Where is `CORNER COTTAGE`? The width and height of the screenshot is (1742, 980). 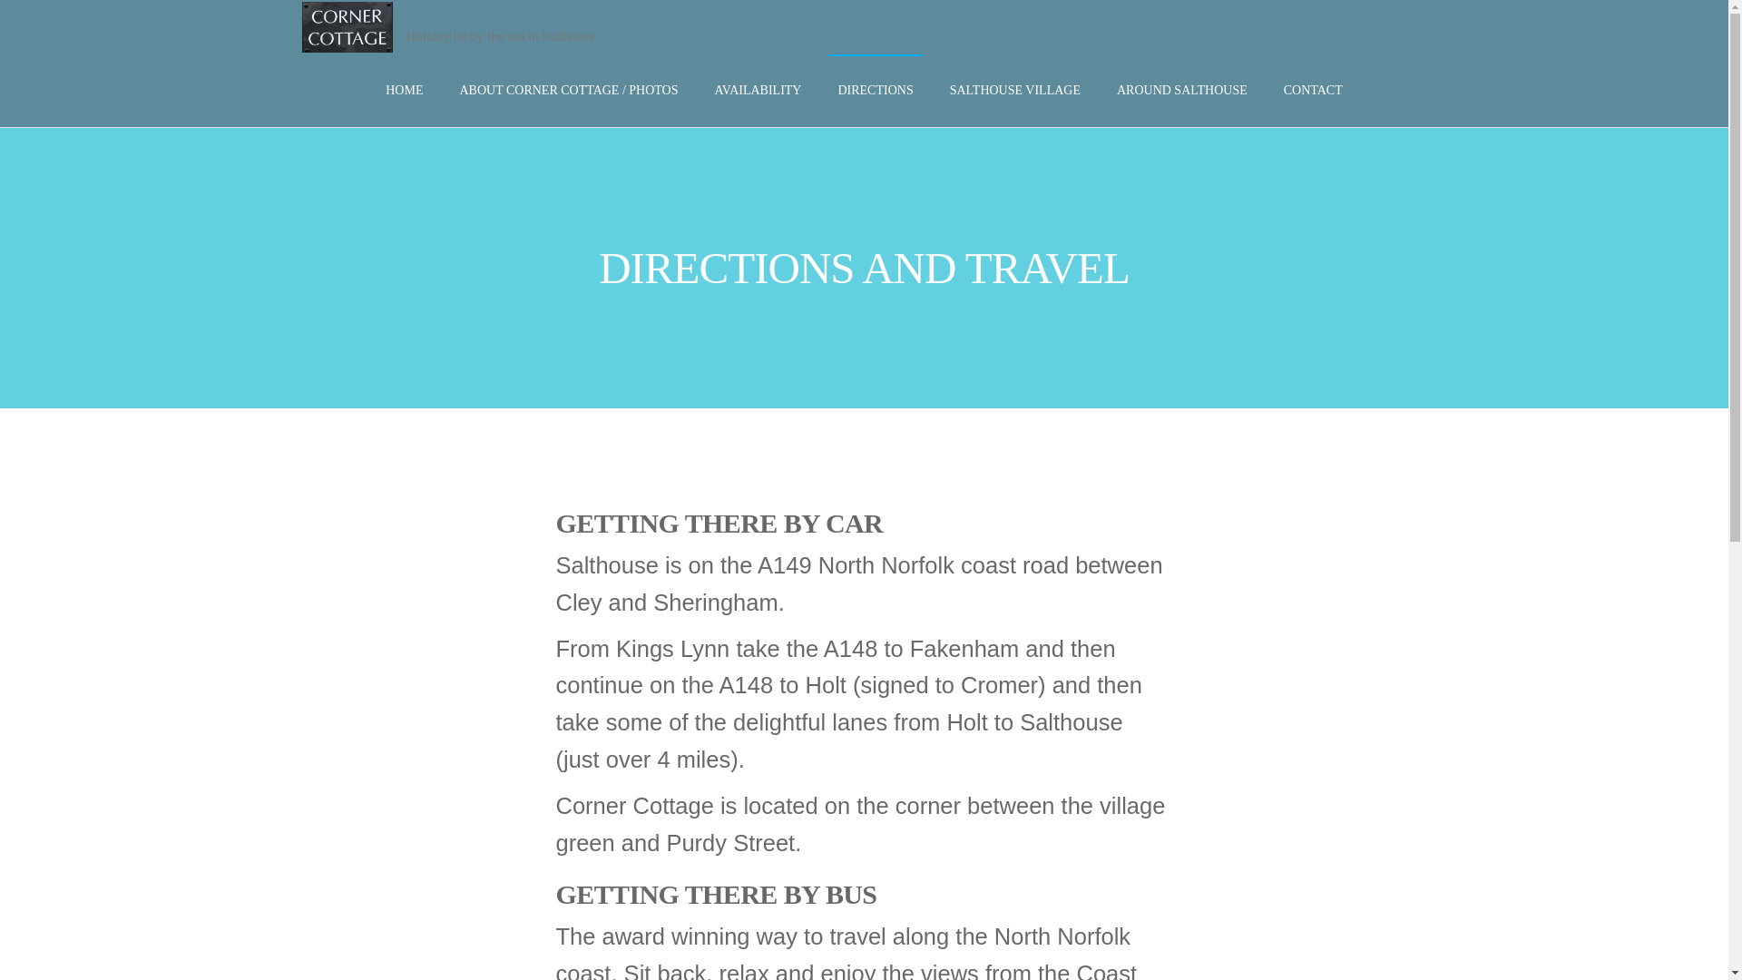 CORNER COTTAGE is located at coordinates (465, 54).